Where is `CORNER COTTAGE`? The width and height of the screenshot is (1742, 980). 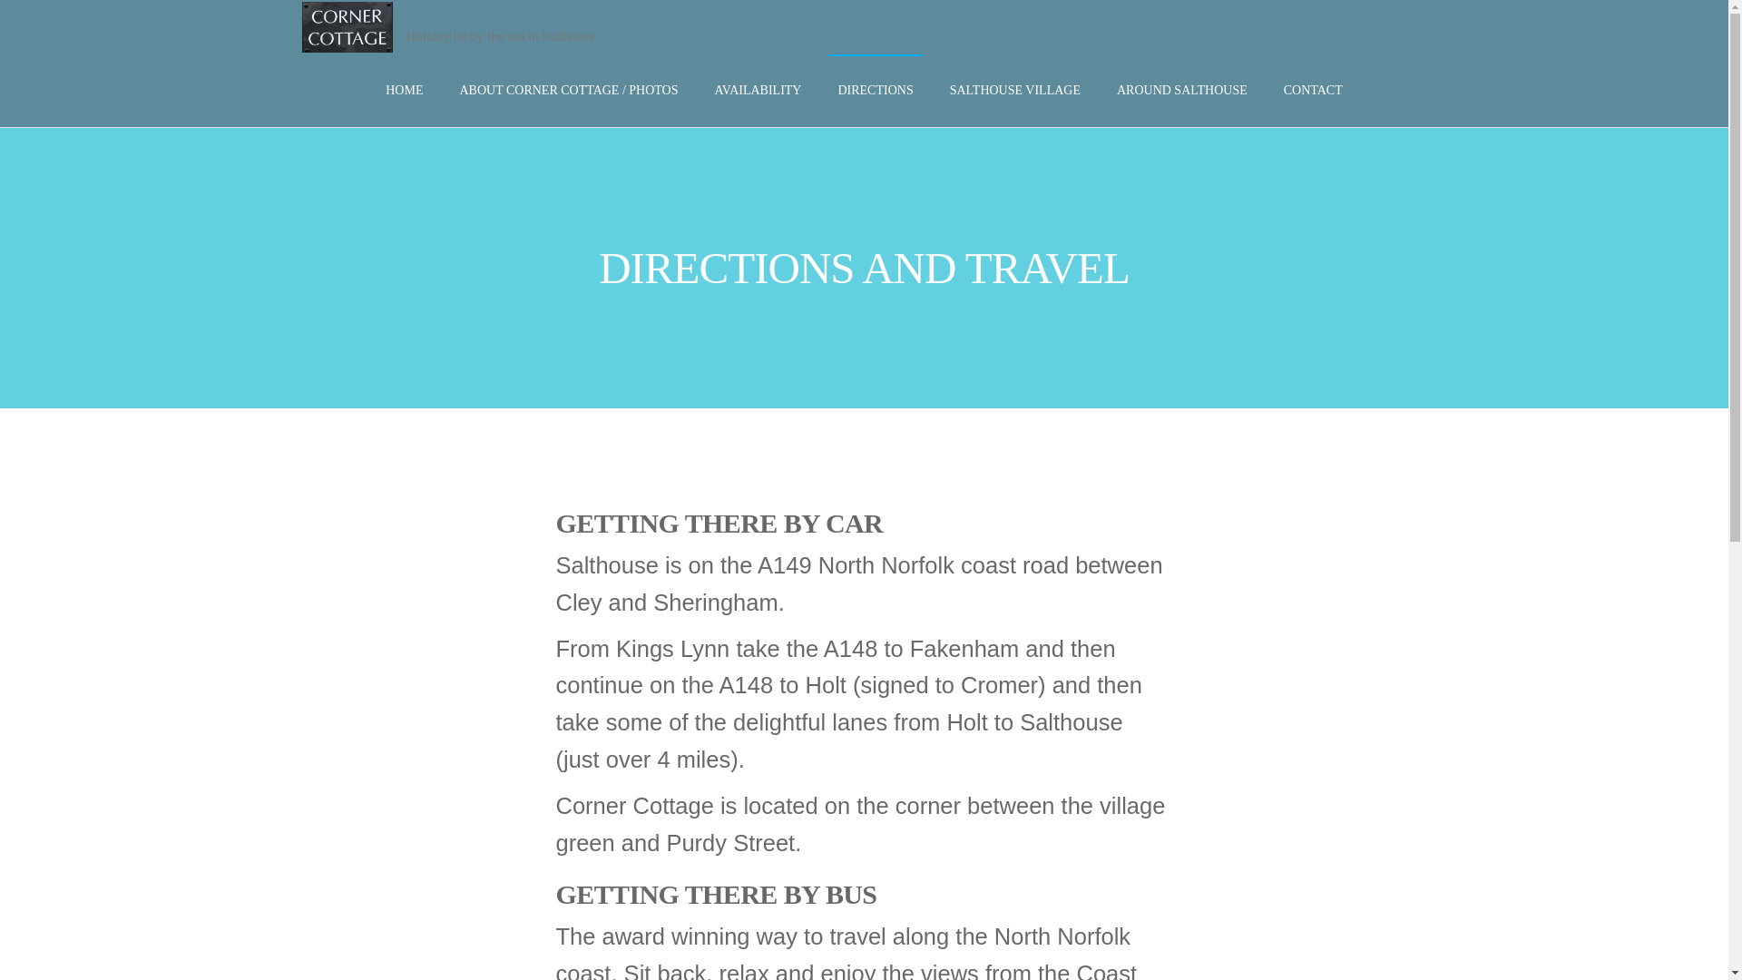 CORNER COTTAGE is located at coordinates (465, 54).